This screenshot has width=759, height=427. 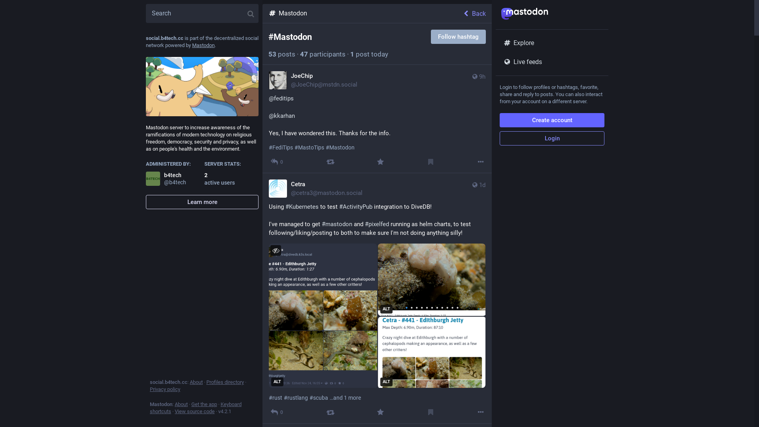 What do you see at coordinates (552, 43) in the screenshot?
I see `Explore` at bounding box center [552, 43].